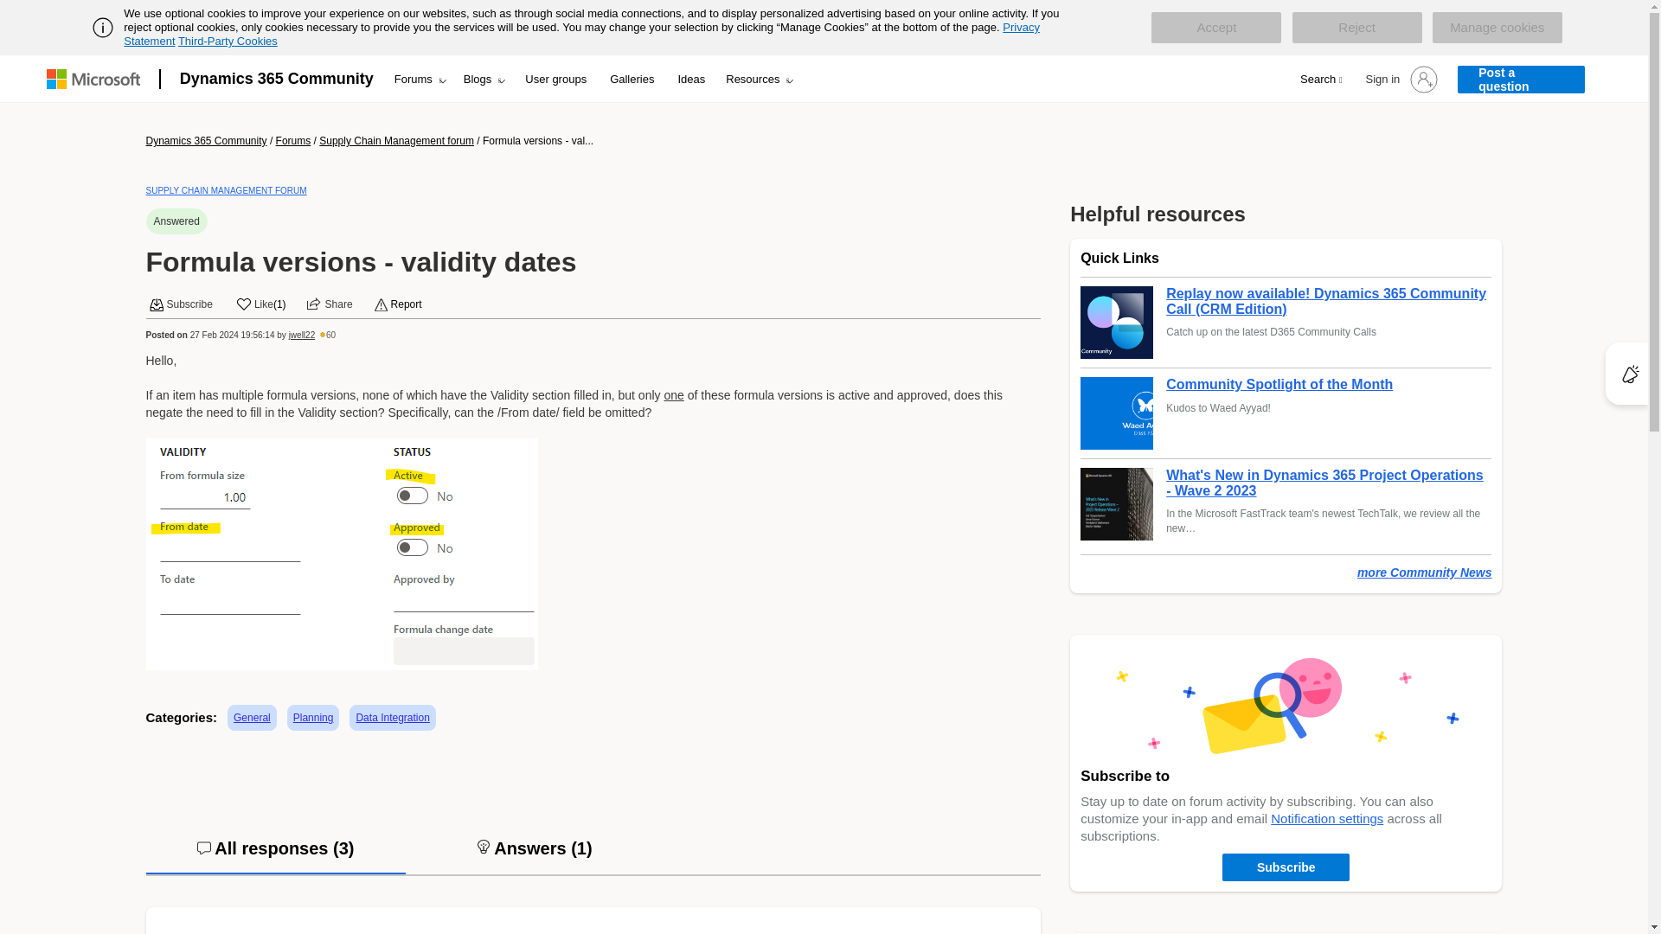  Describe the element at coordinates (1320, 80) in the screenshot. I see `Search` at that location.